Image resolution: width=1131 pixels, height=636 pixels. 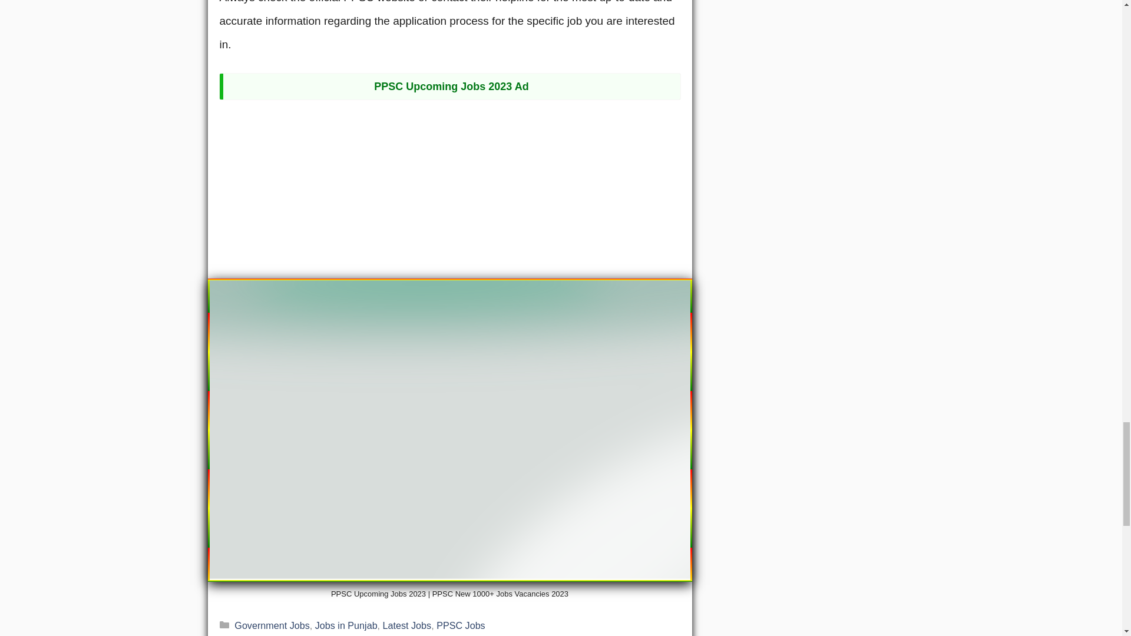 What do you see at coordinates (461, 625) in the screenshot?
I see `PPSC Jobs` at bounding box center [461, 625].